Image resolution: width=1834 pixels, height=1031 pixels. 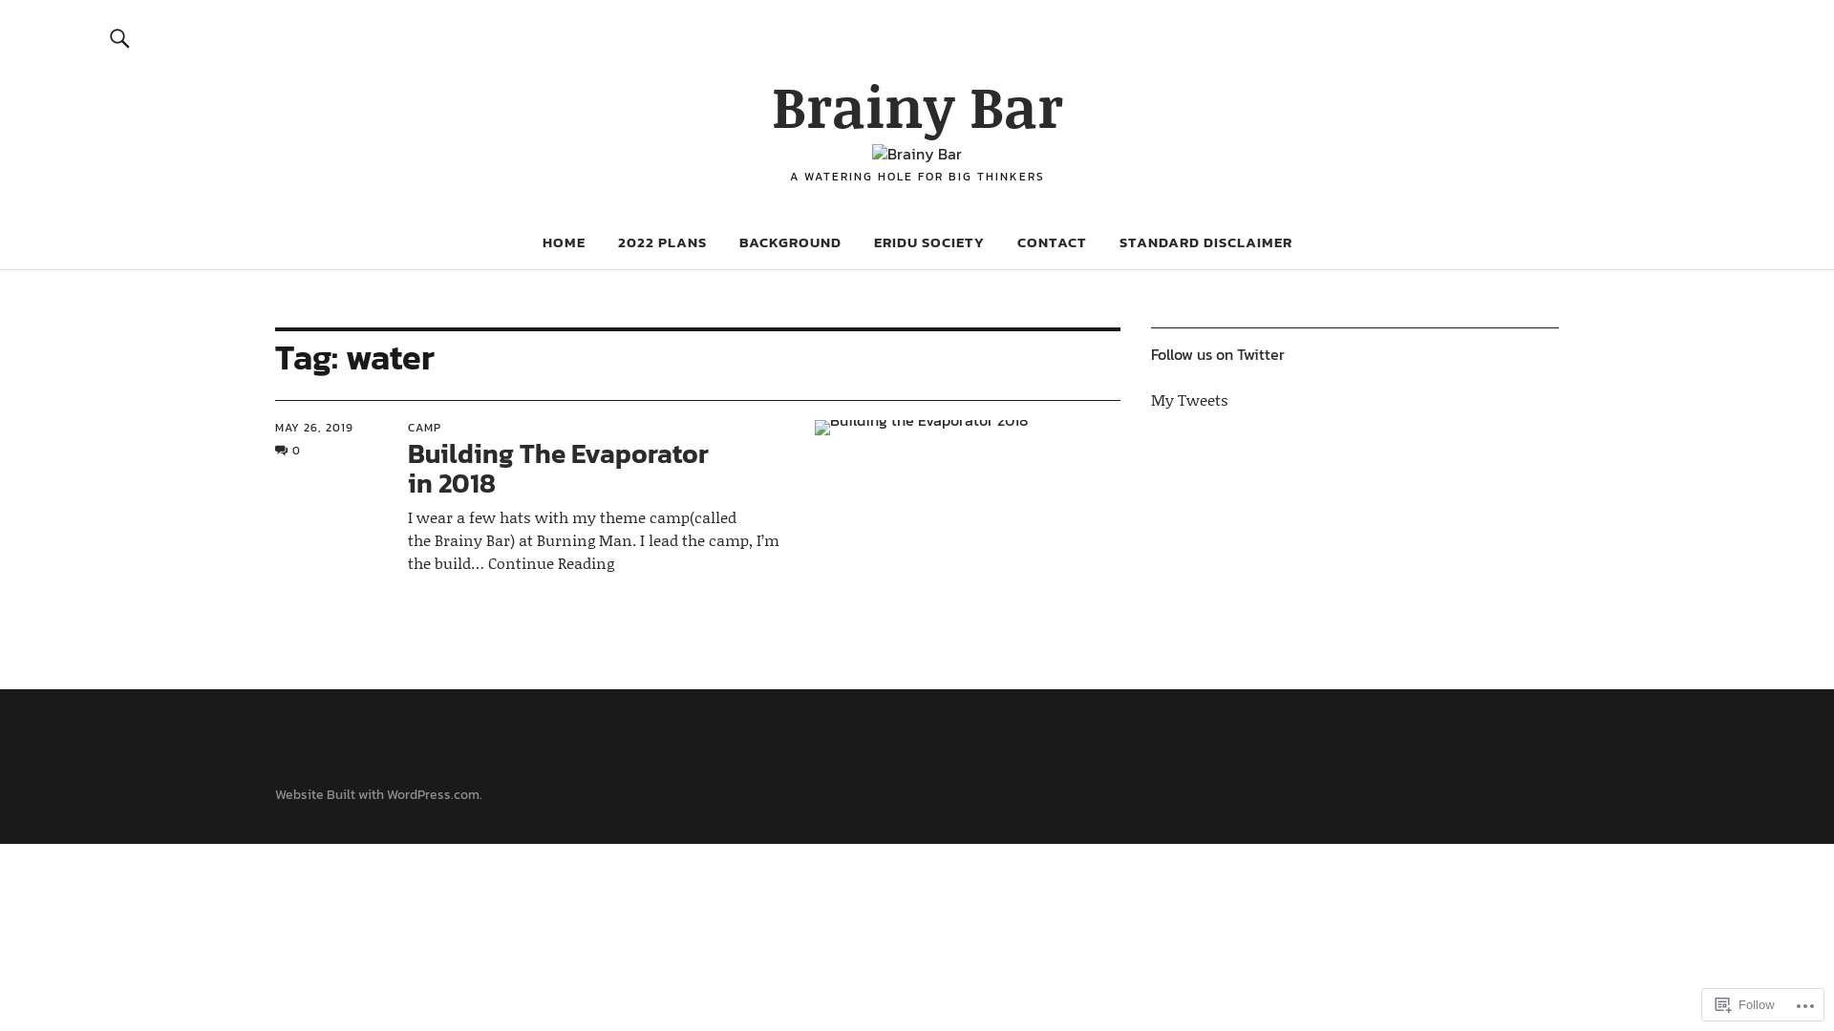 I want to click on CONTACT, so click(x=1051, y=242).